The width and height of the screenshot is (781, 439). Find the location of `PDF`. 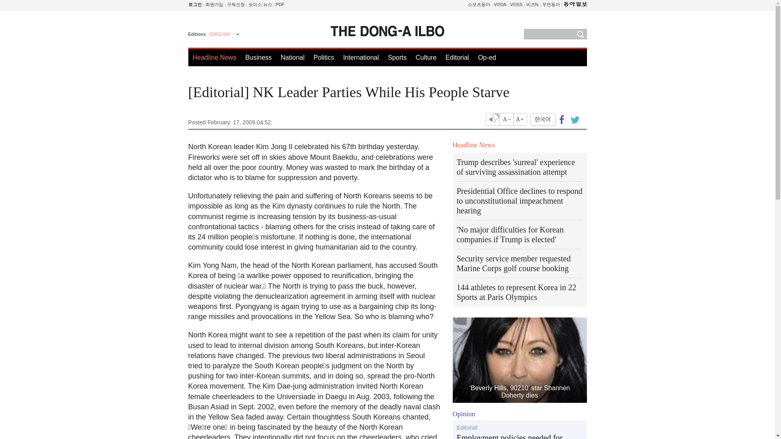

PDF is located at coordinates (280, 4).